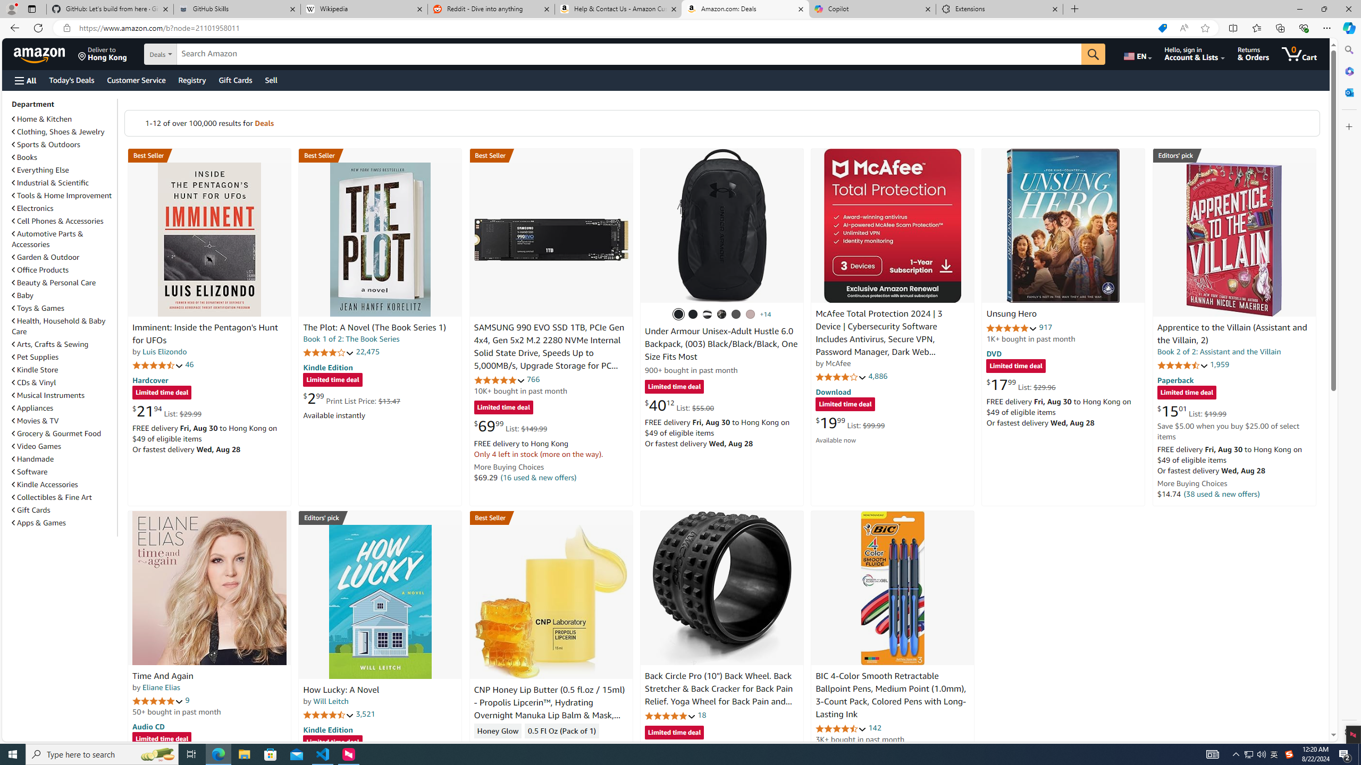 Image resolution: width=1361 pixels, height=765 pixels. I want to click on Video Games, so click(63, 446).